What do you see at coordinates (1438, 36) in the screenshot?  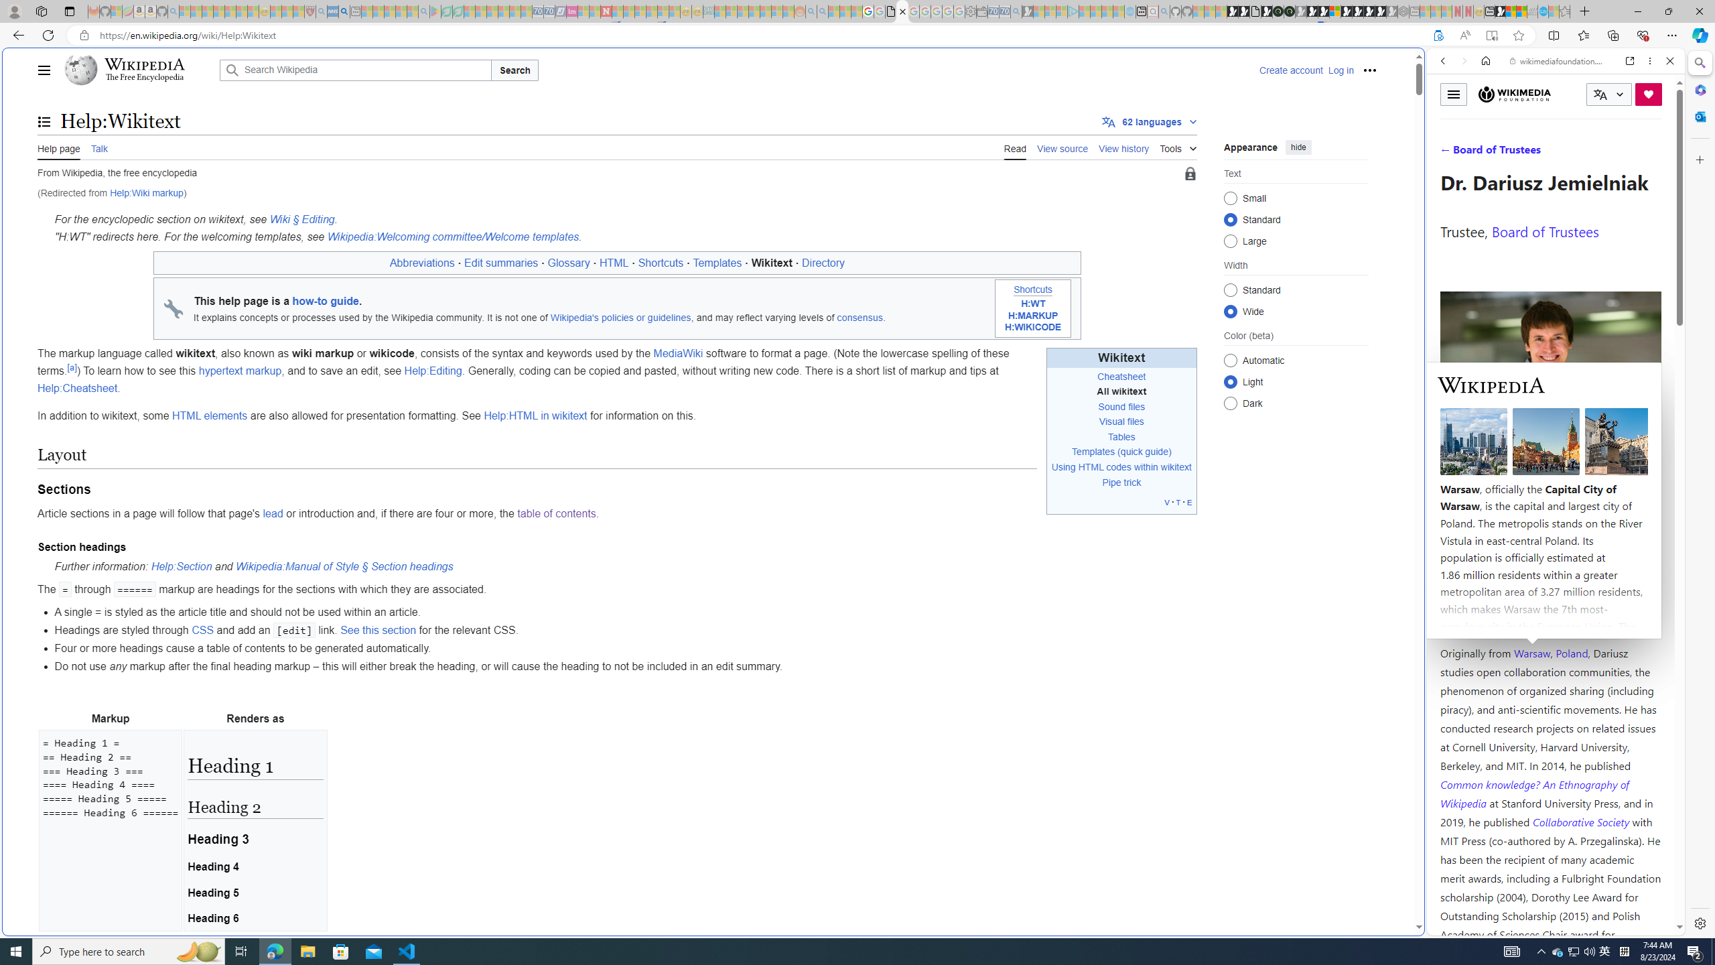 I see `Support Wikipedia?` at bounding box center [1438, 36].